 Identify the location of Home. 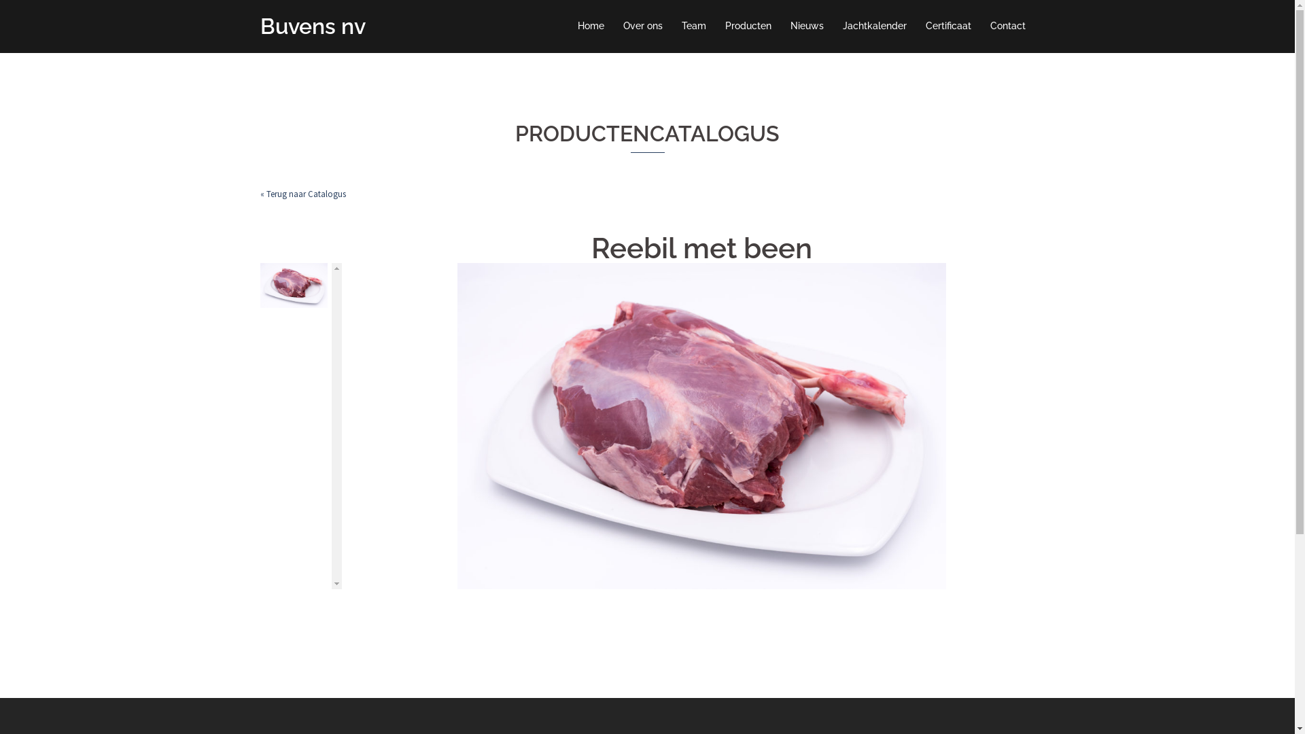
(591, 27).